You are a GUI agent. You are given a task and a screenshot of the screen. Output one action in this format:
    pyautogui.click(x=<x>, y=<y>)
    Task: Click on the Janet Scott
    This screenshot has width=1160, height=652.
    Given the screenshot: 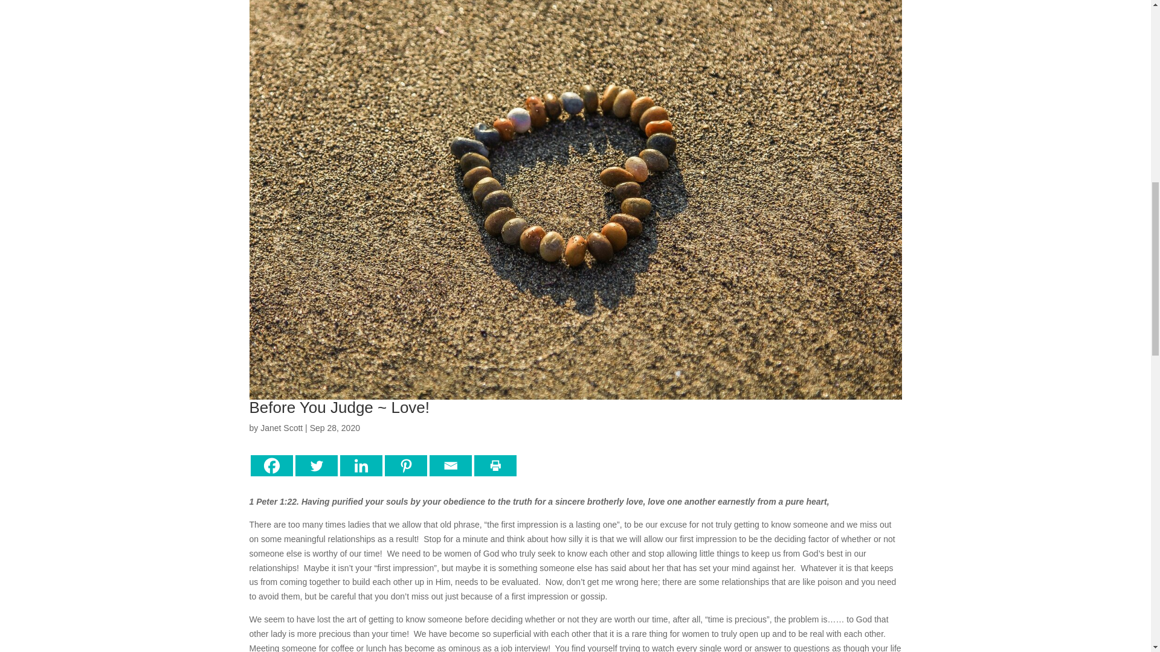 What is the action you would take?
    pyautogui.click(x=282, y=427)
    